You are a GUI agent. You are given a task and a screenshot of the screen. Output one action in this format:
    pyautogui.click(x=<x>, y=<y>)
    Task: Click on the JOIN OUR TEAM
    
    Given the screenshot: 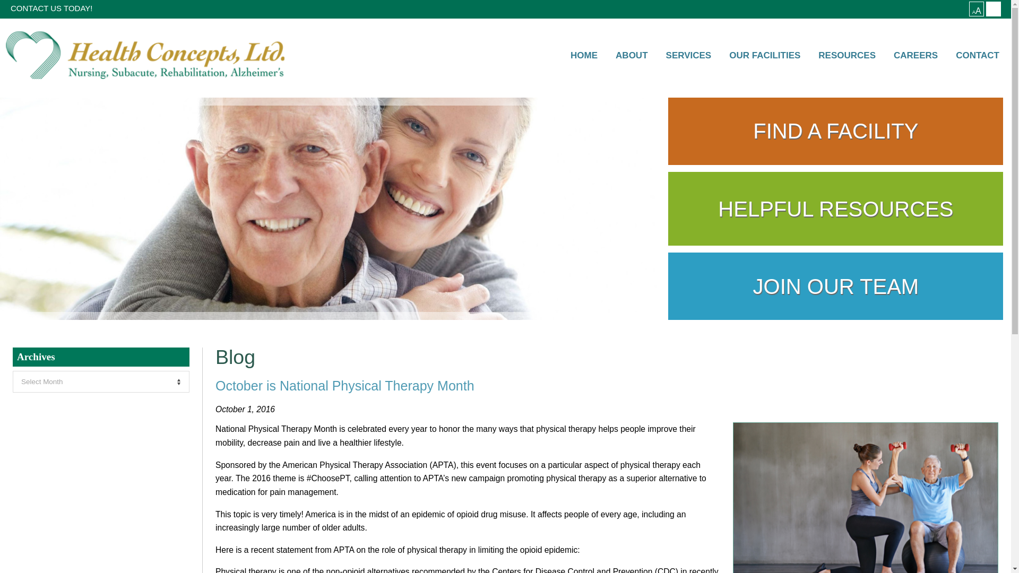 What is the action you would take?
    pyautogui.click(x=835, y=286)
    